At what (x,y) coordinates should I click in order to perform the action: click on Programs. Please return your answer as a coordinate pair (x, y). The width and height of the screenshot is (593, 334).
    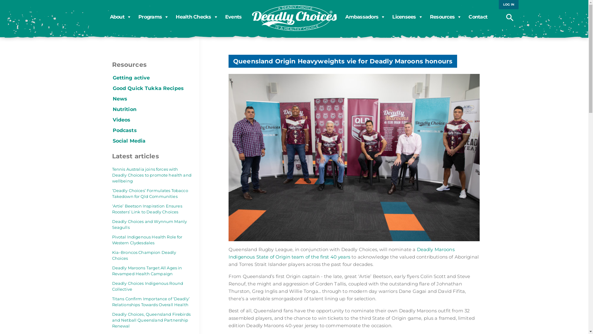
    Looking at the image, I should click on (153, 17).